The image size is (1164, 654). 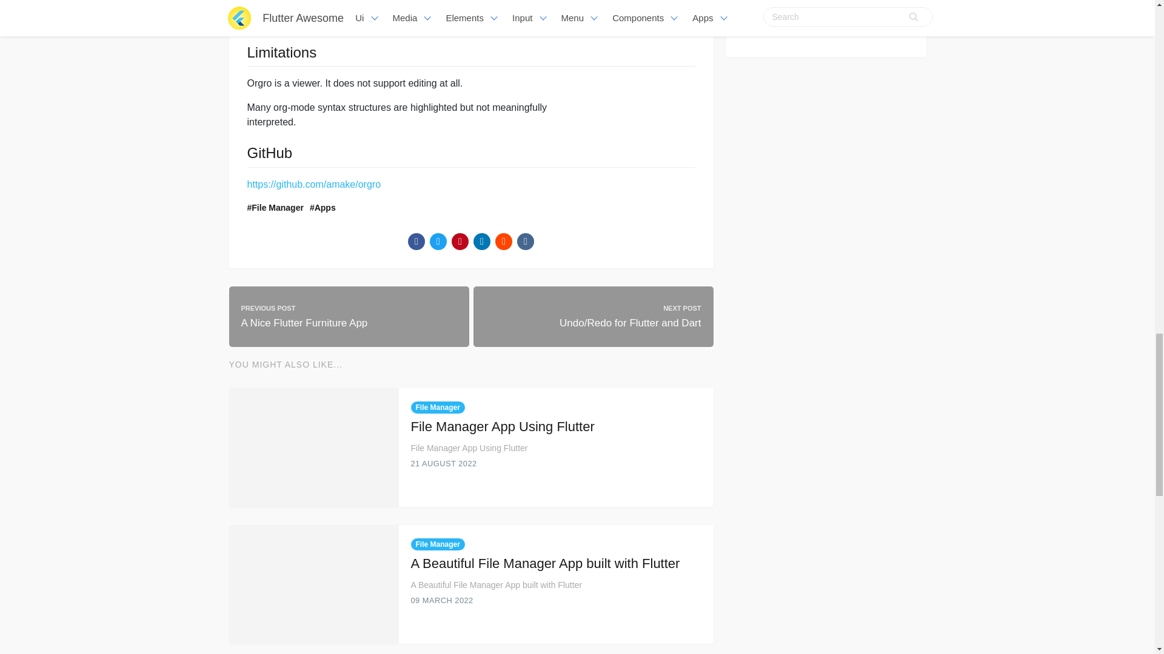 I want to click on Apps, so click(x=323, y=207).